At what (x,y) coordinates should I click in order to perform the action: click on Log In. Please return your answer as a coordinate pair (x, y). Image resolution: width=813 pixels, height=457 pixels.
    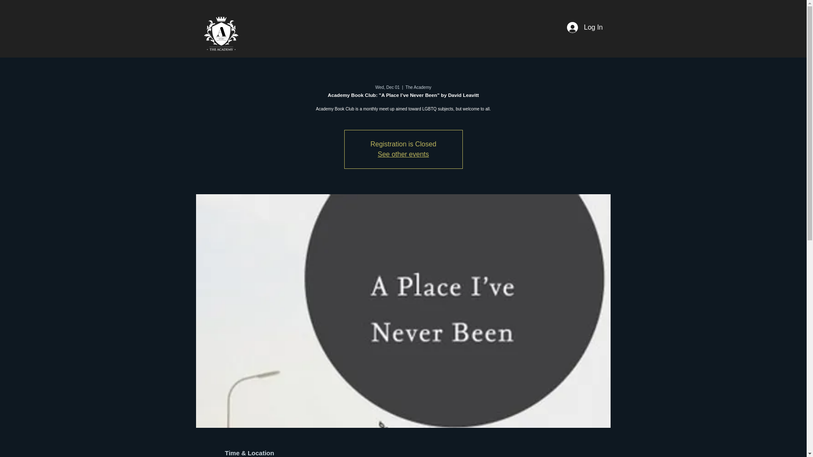
    Looking at the image, I should click on (584, 28).